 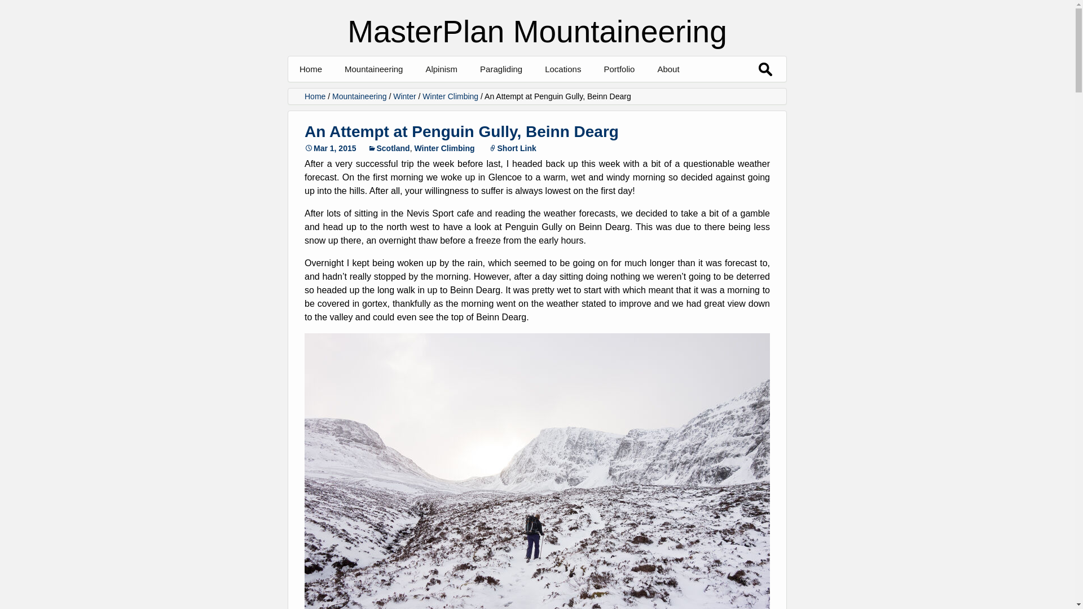 I want to click on All, so click(x=401, y=94).